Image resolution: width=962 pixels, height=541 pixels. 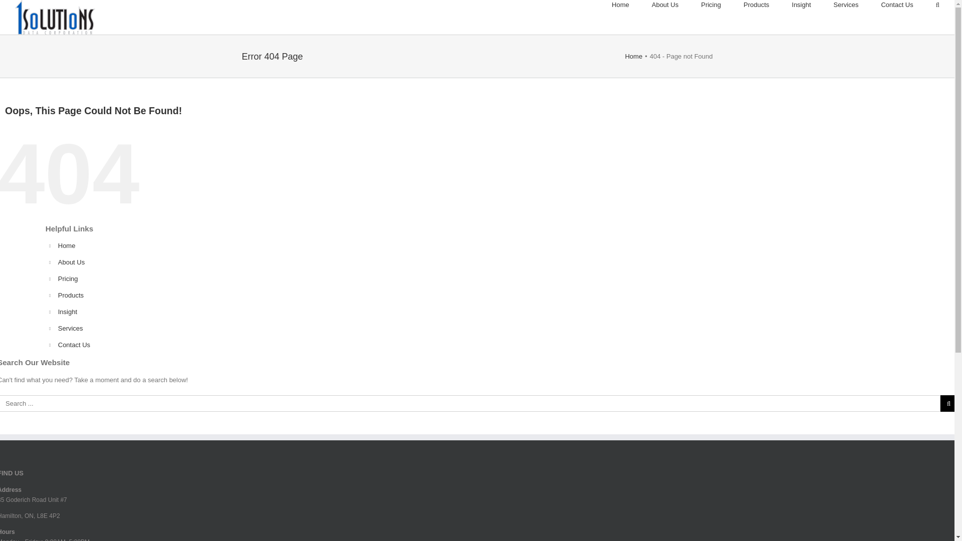 What do you see at coordinates (67, 245) in the screenshot?
I see `Home` at bounding box center [67, 245].